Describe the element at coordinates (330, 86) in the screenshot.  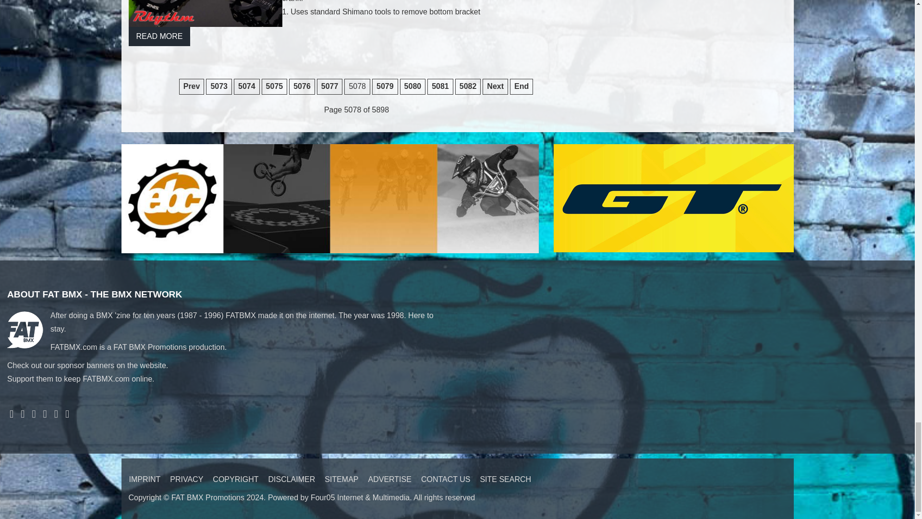
I see `5077` at that location.